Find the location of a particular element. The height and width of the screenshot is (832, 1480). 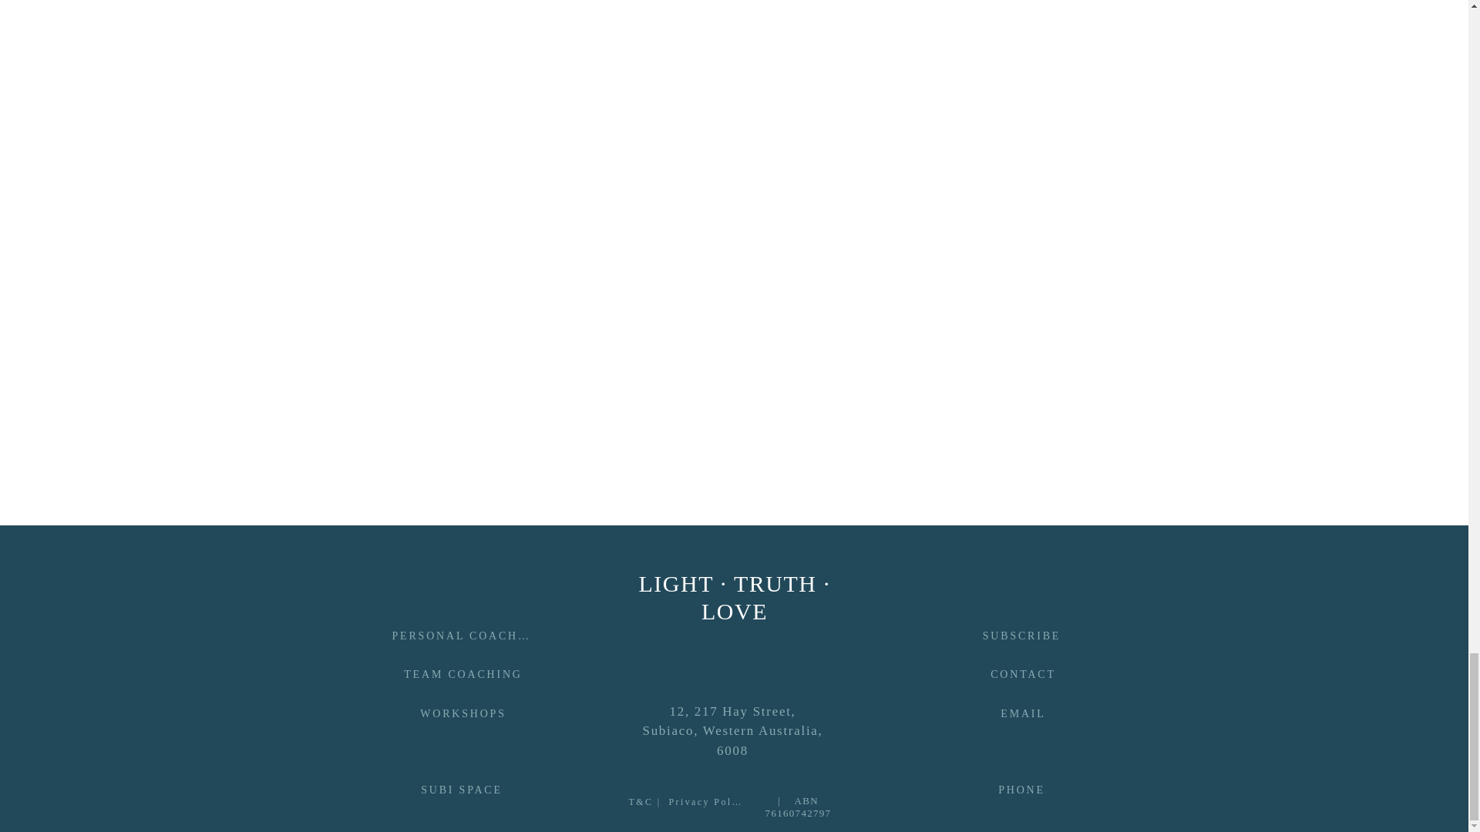

TEAM COACHING is located at coordinates (462, 674).